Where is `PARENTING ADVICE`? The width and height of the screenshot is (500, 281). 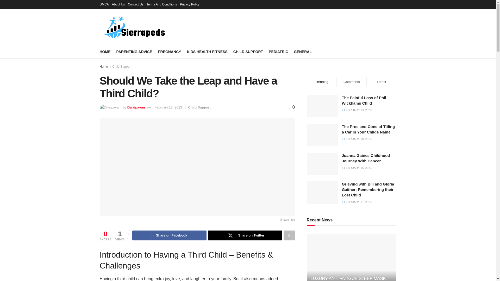
PARENTING ADVICE is located at coordinates (134, 52).